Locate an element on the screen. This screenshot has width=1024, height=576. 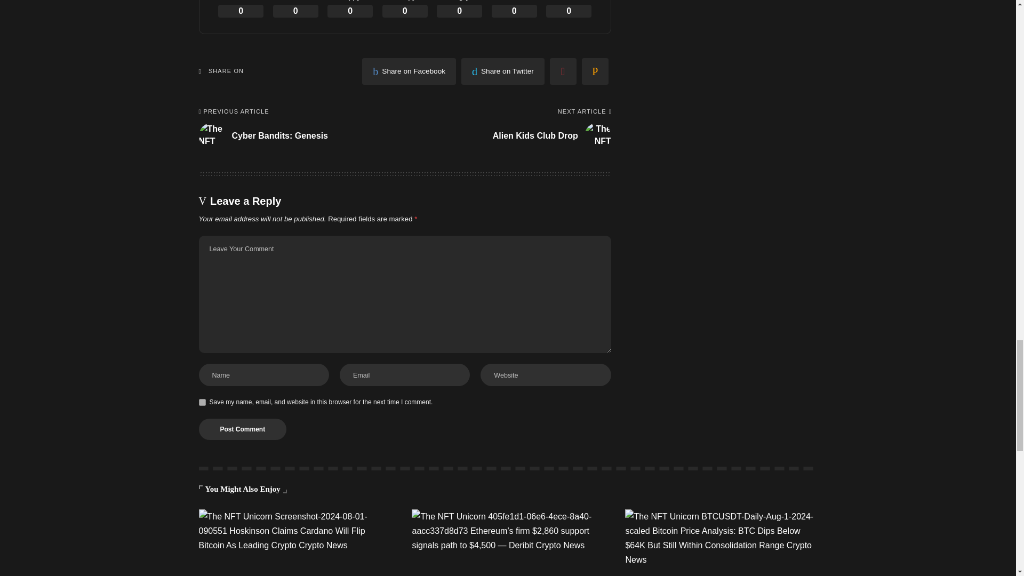
Post Comment is located at coordinates (242, 429).